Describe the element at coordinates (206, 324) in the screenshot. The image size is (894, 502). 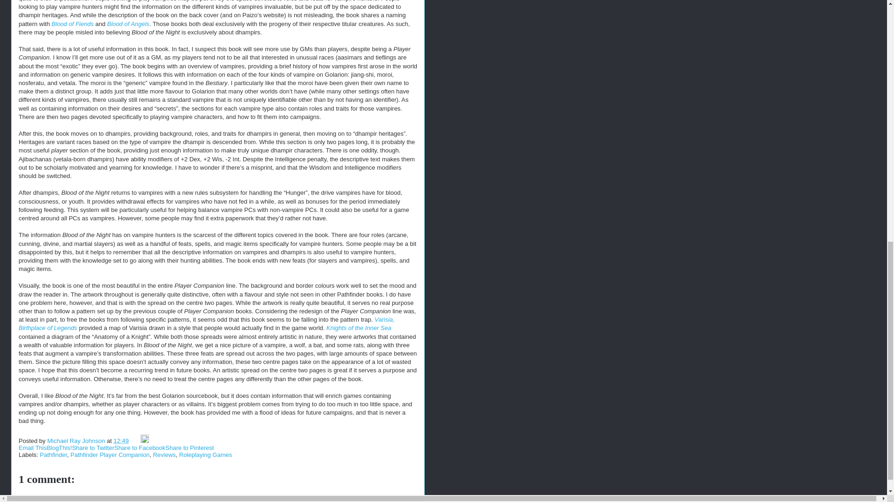
I see `Varisia, Birthplace of Legends` at that location.